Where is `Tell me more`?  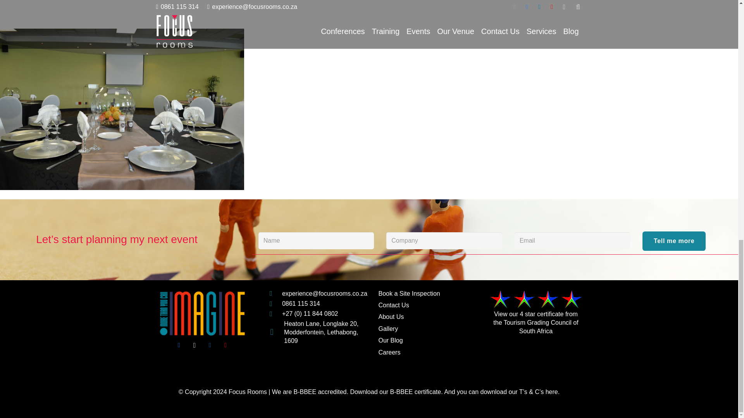 Tell me more is located at coordinates (674, 241).